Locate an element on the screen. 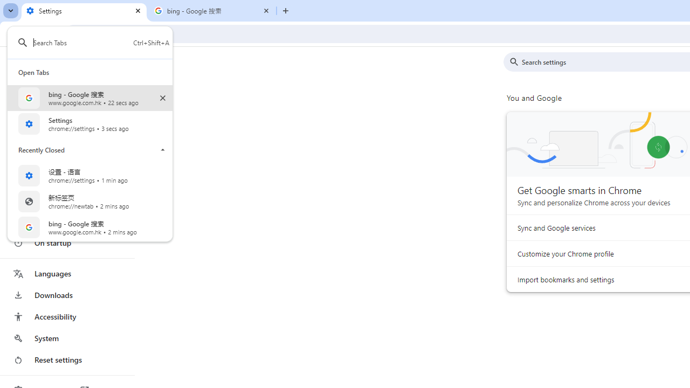 The width and height of the screenshot is (690, 388). Search Tabs Ctrl+Shift+A Found 5 Tabs is located at coordinates (101, 42).